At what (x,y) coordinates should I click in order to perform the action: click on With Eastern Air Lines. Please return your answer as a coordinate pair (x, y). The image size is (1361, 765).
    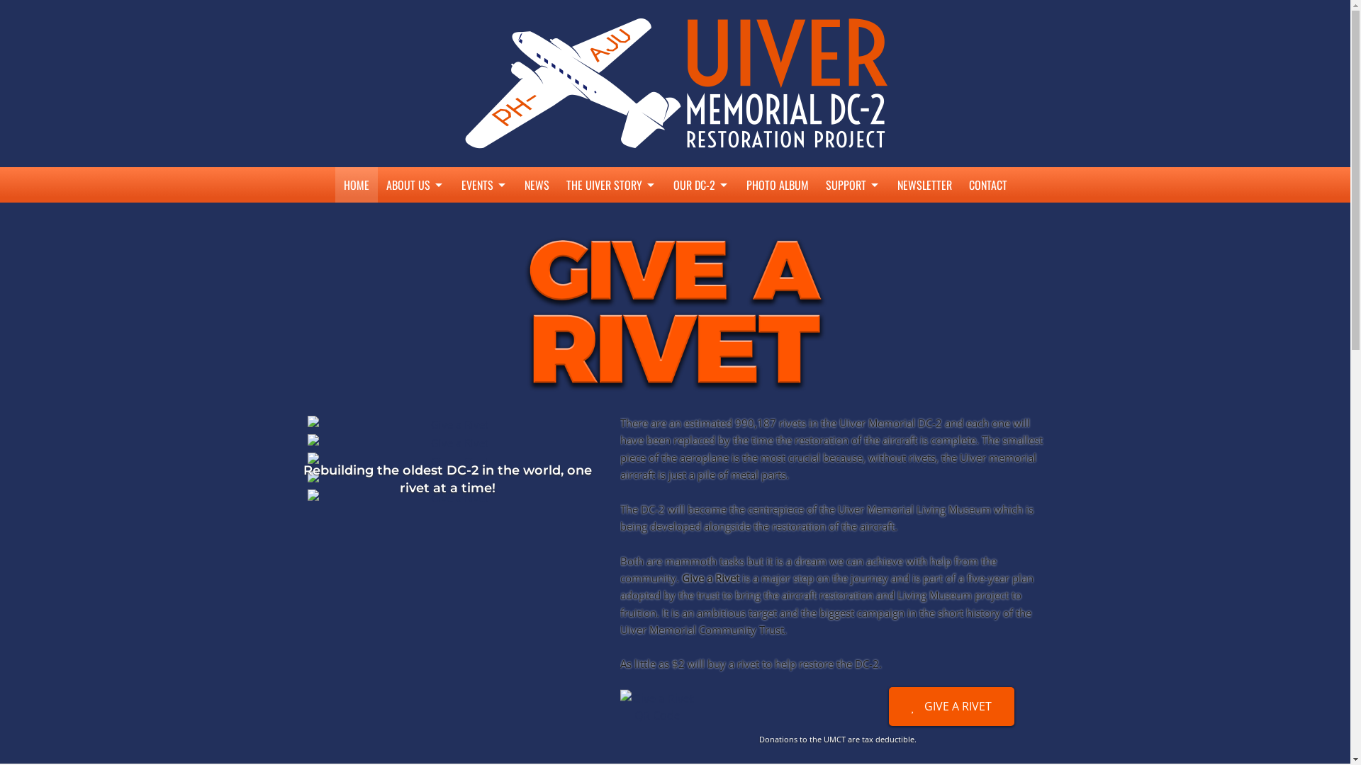
    Looking at the image, I should click on (702, 217).